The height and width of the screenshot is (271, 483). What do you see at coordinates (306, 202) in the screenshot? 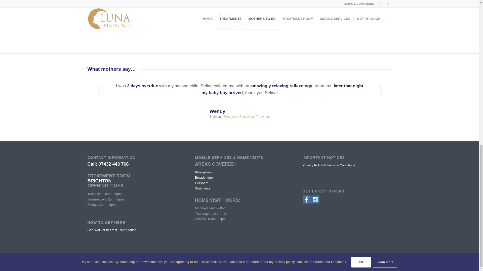
I see `Facebook` at bounding box center [306, 202].